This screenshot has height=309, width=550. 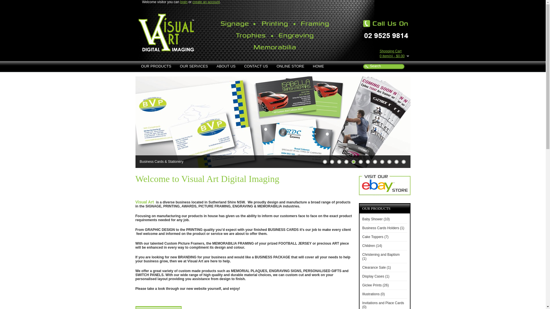 I want to click on OUR SERVICES, so click(x=194, y=66).